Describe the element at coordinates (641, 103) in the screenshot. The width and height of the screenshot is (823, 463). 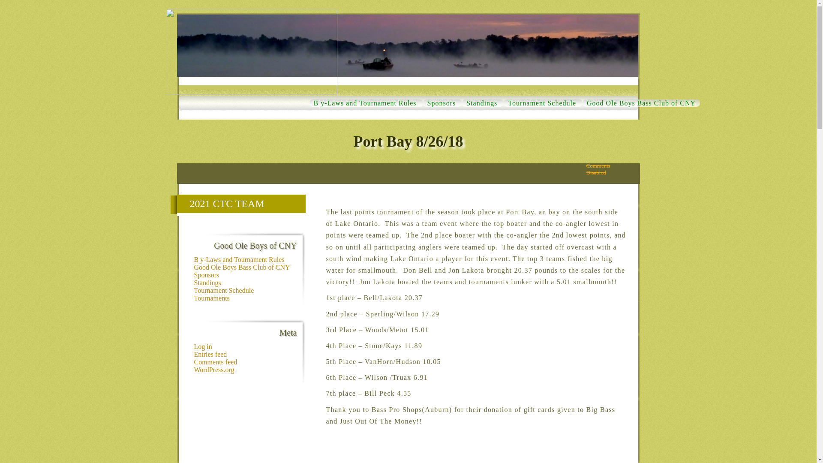
I see `Good Ole Boys Bass Club of CNY` at that location.